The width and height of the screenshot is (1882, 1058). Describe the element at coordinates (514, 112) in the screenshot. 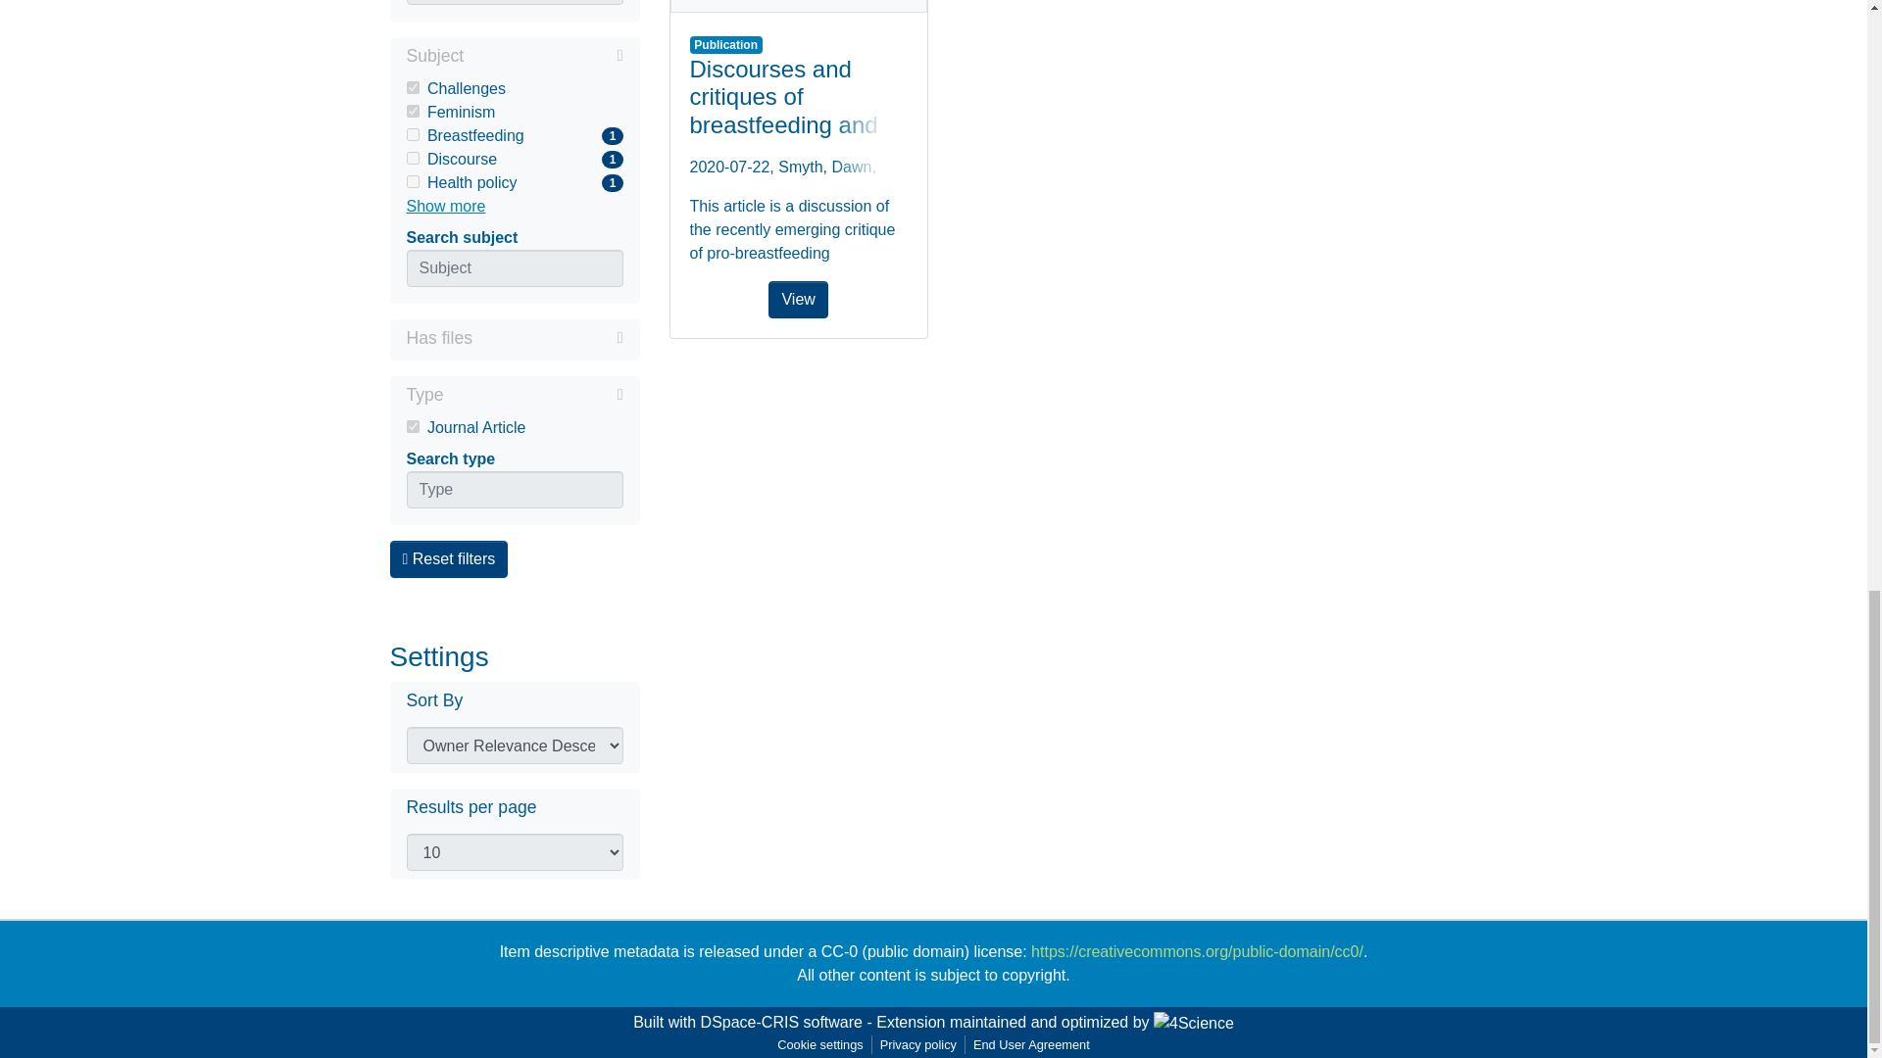

I see `Collapse filter` at that location.